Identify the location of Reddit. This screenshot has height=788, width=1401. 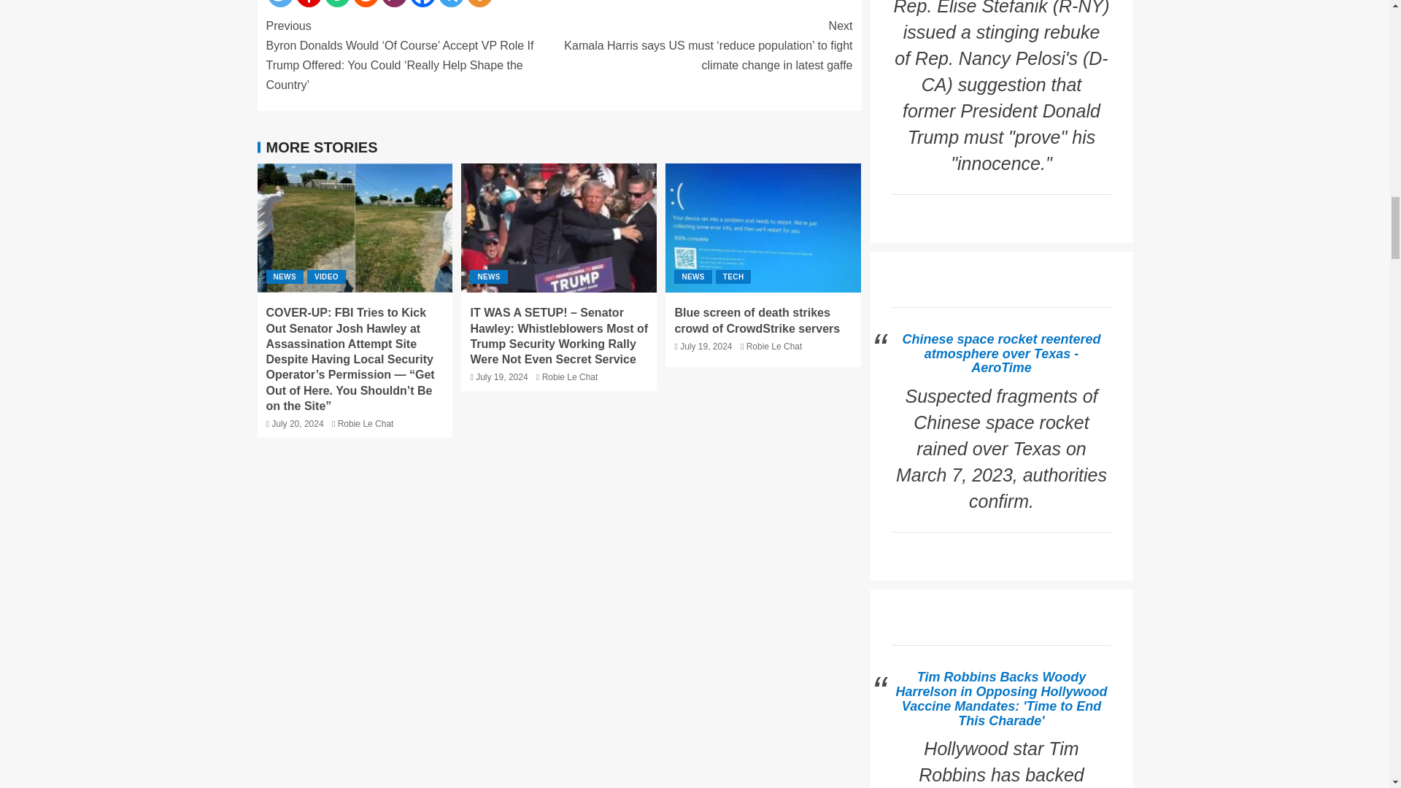
(365, 3).